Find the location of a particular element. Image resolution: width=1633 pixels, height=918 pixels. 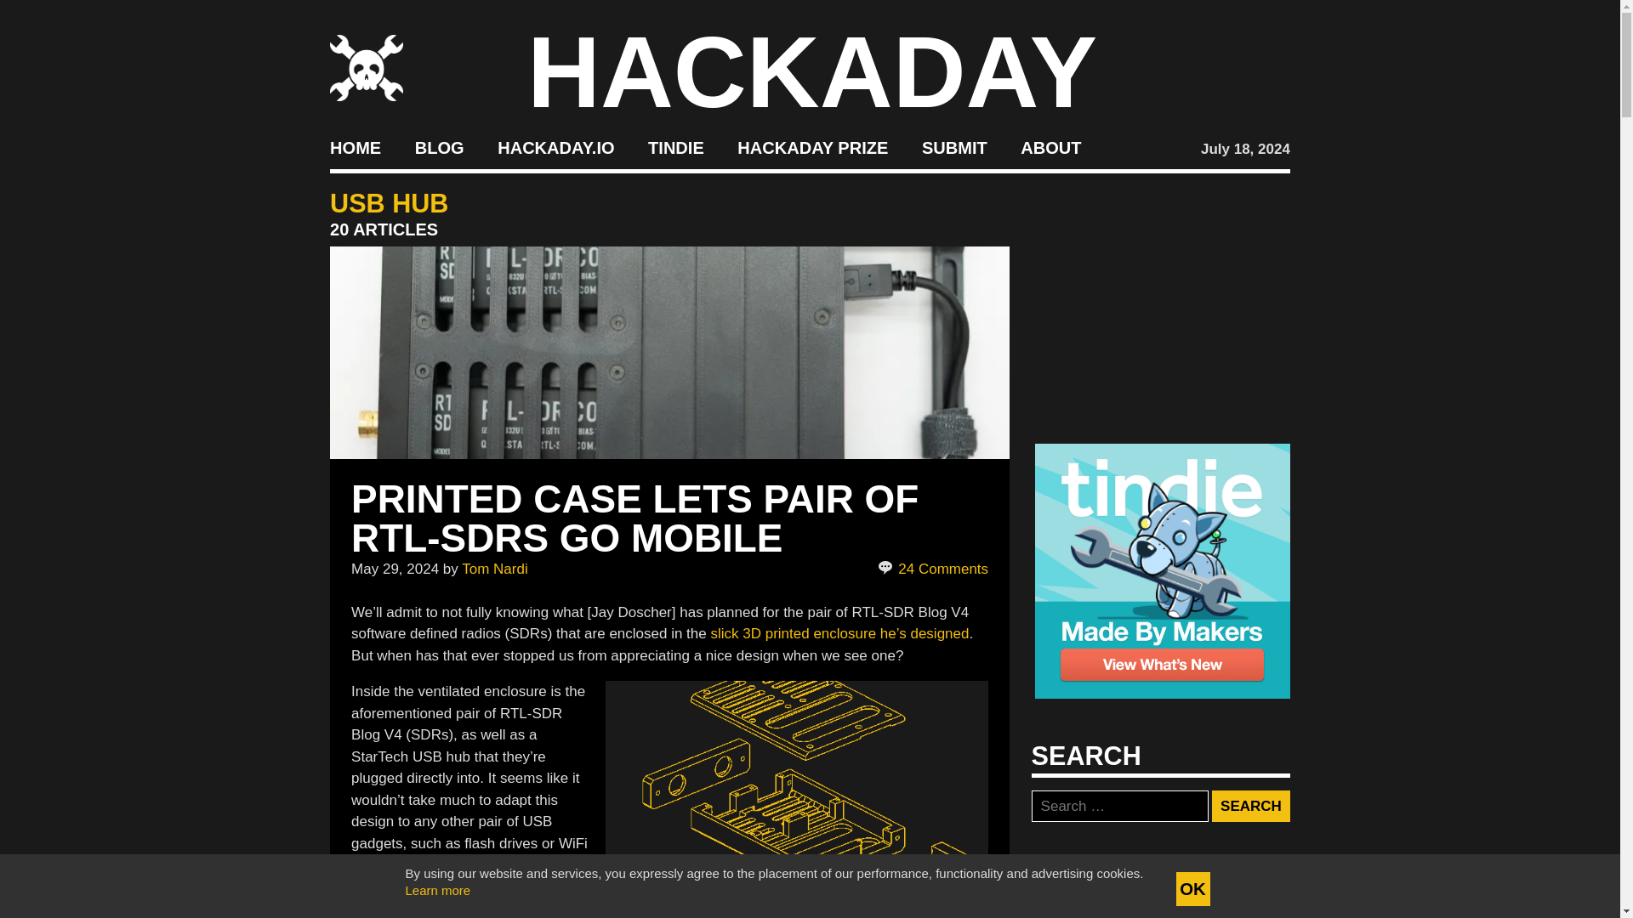

24 Comments is located at coordinates (934, 568).